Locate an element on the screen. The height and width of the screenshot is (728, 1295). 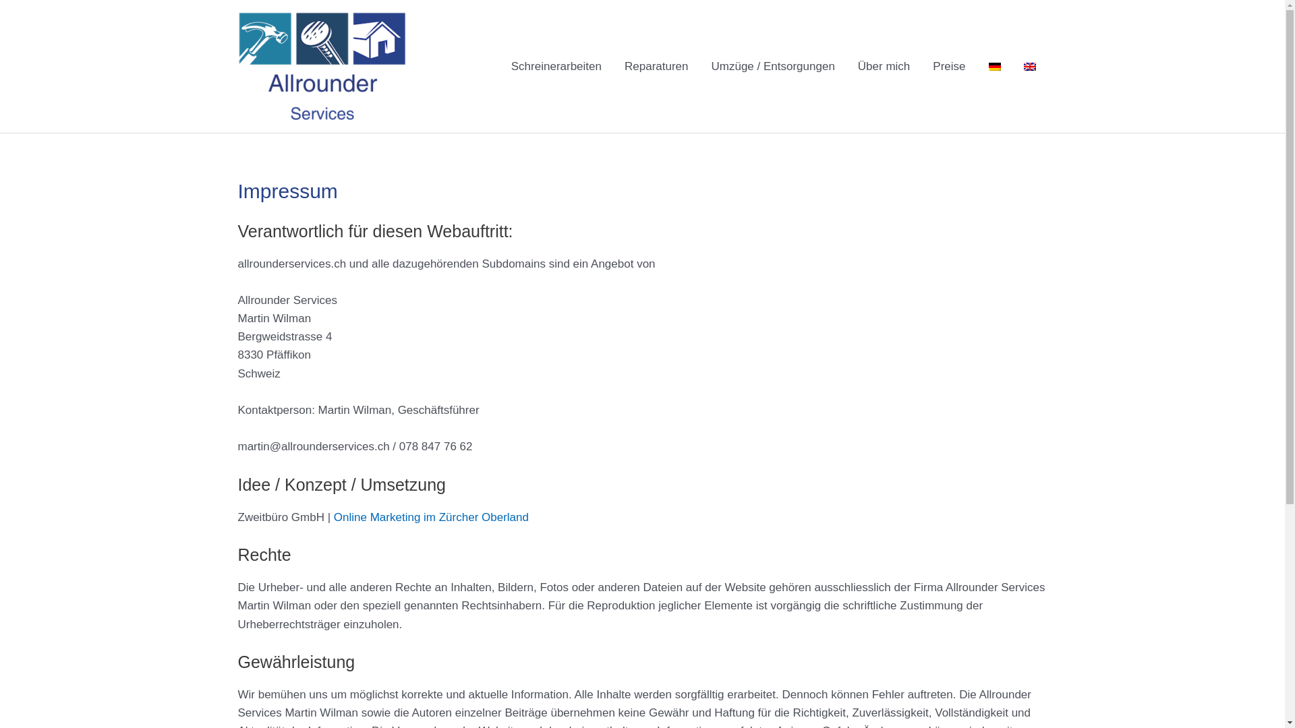
Schreinerarbeiten is located at coordinates (556, 66).